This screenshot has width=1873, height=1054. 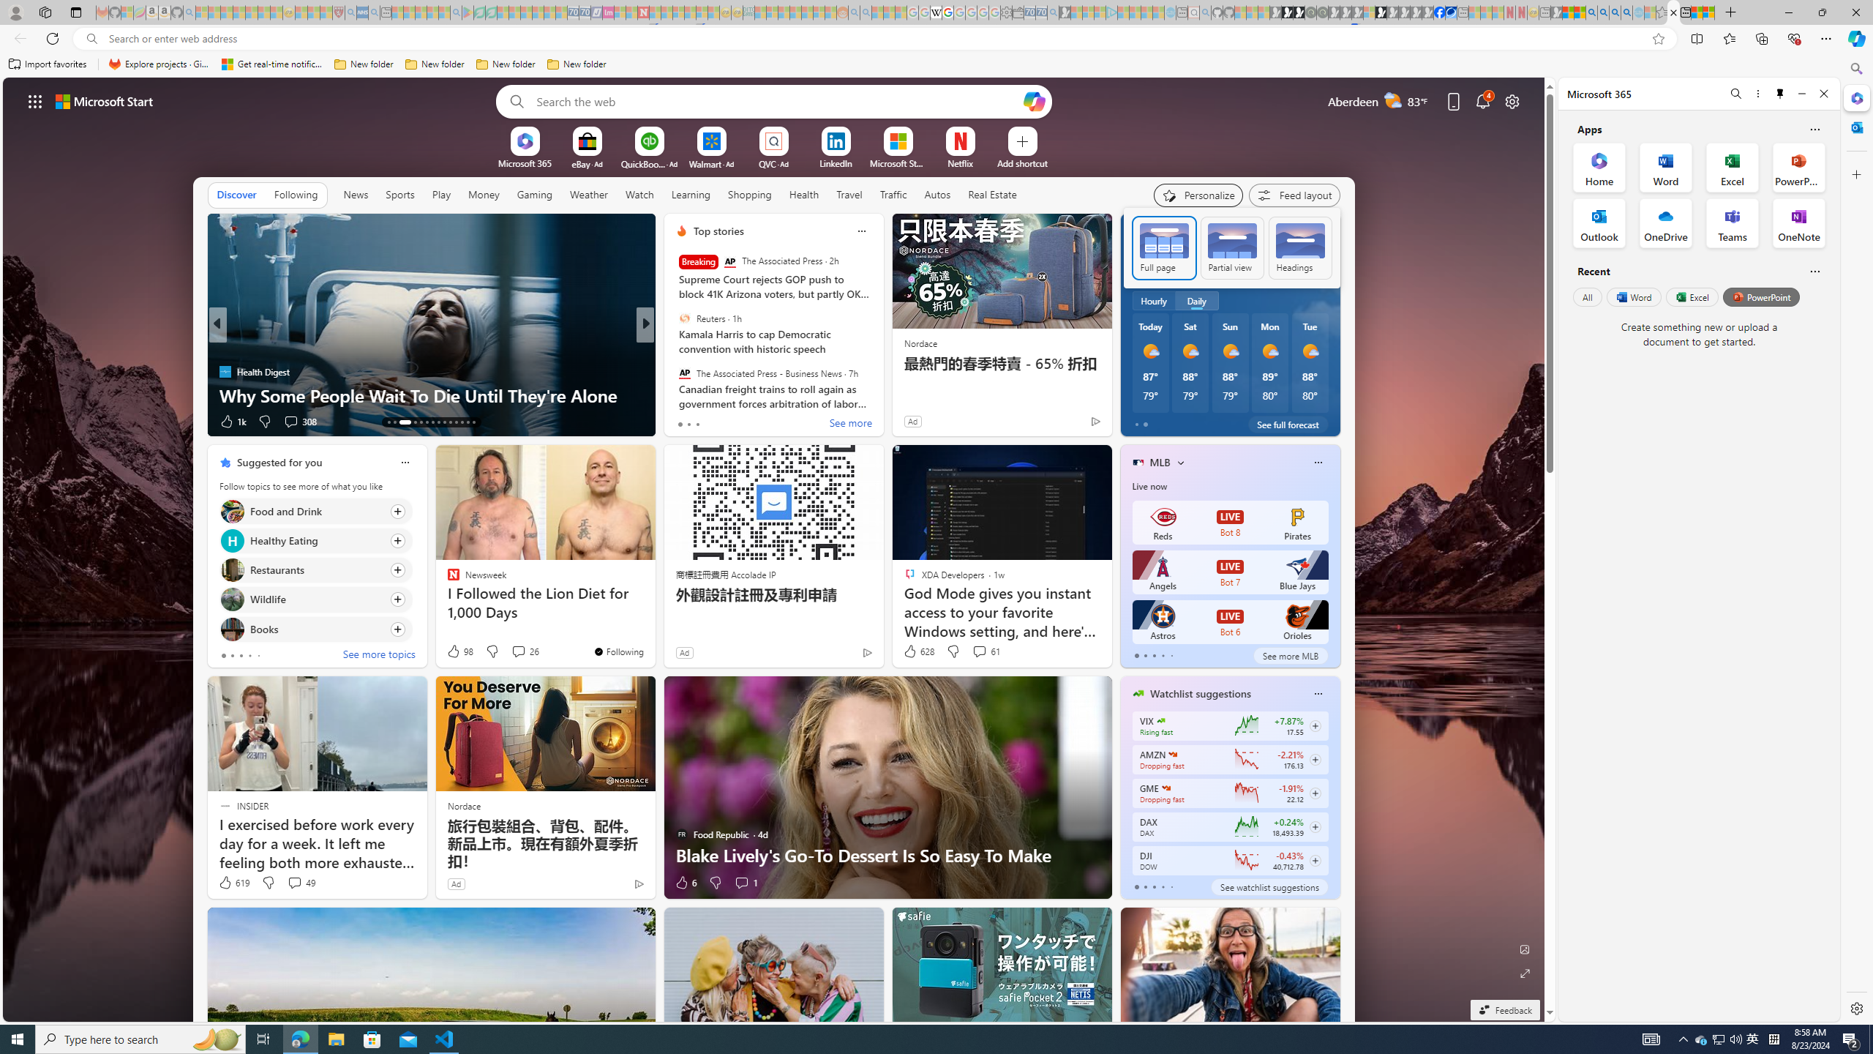 What do you see at coordinates (746, 422) in the screenshot?
I see `View comments 3 Comment` at bounding box center [746, 422].